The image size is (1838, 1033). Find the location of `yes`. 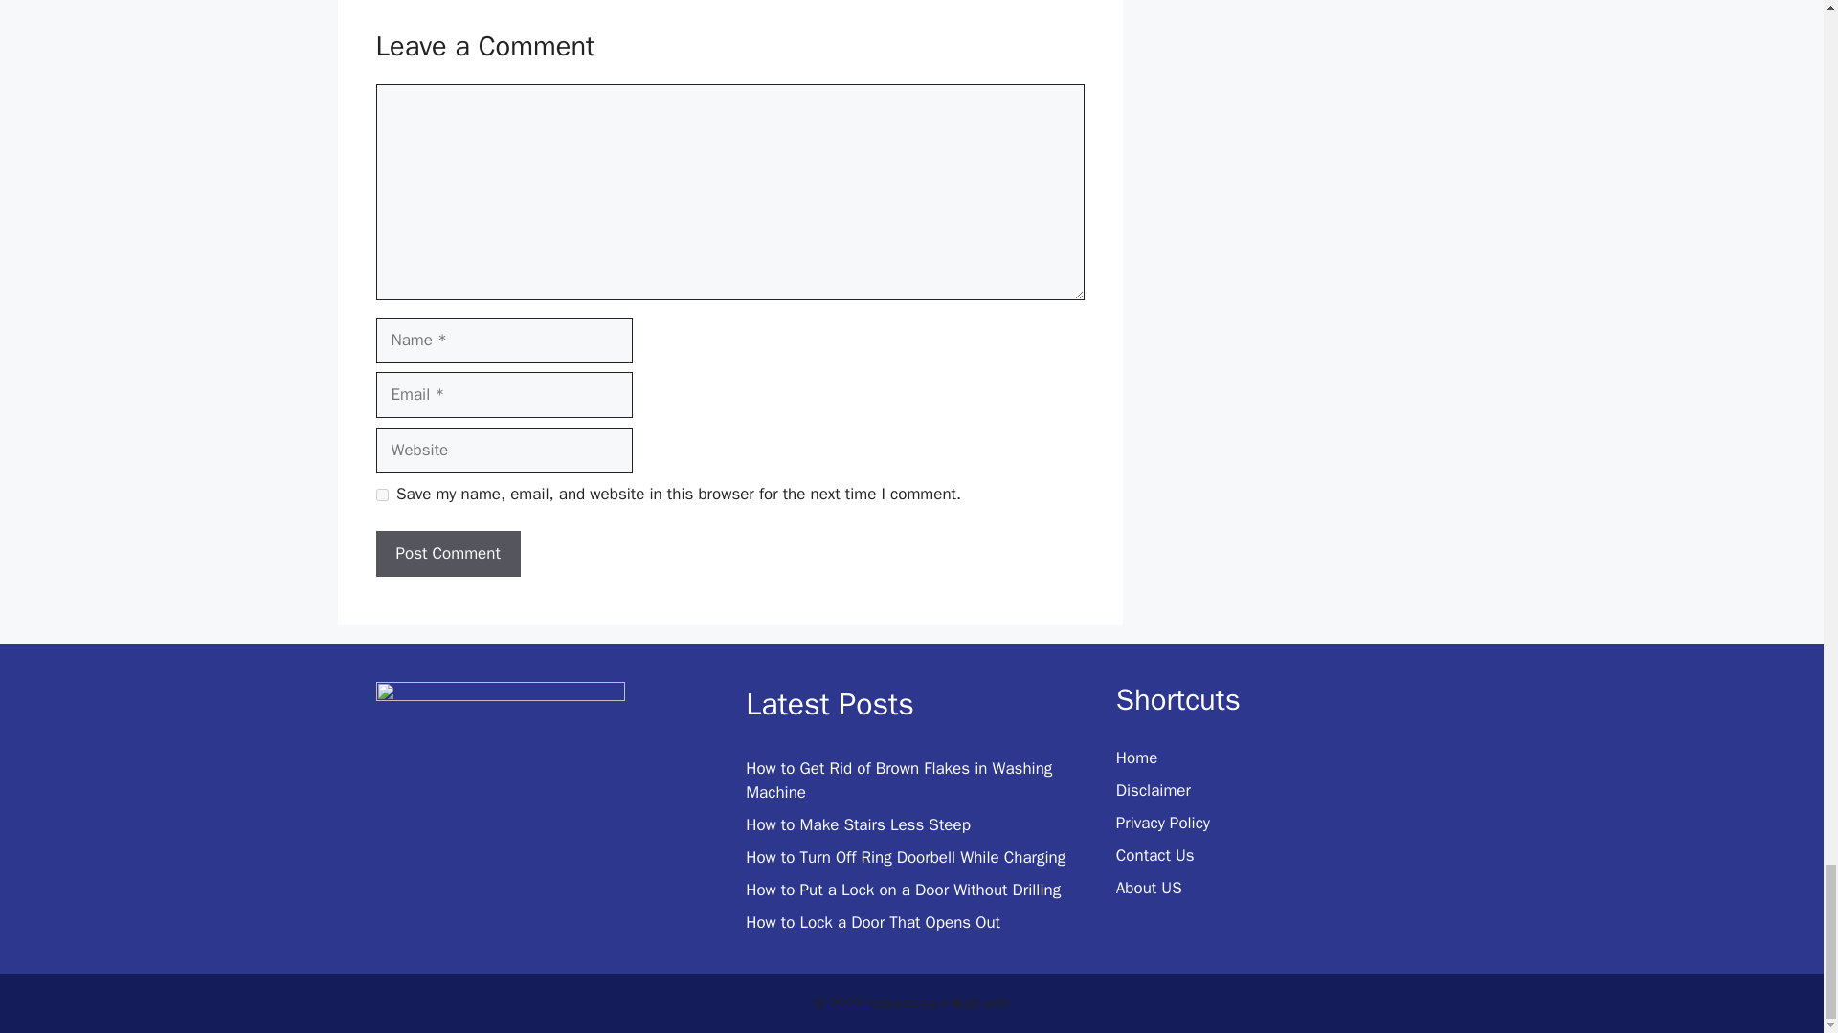

yes is located at coordinates (381, 494).